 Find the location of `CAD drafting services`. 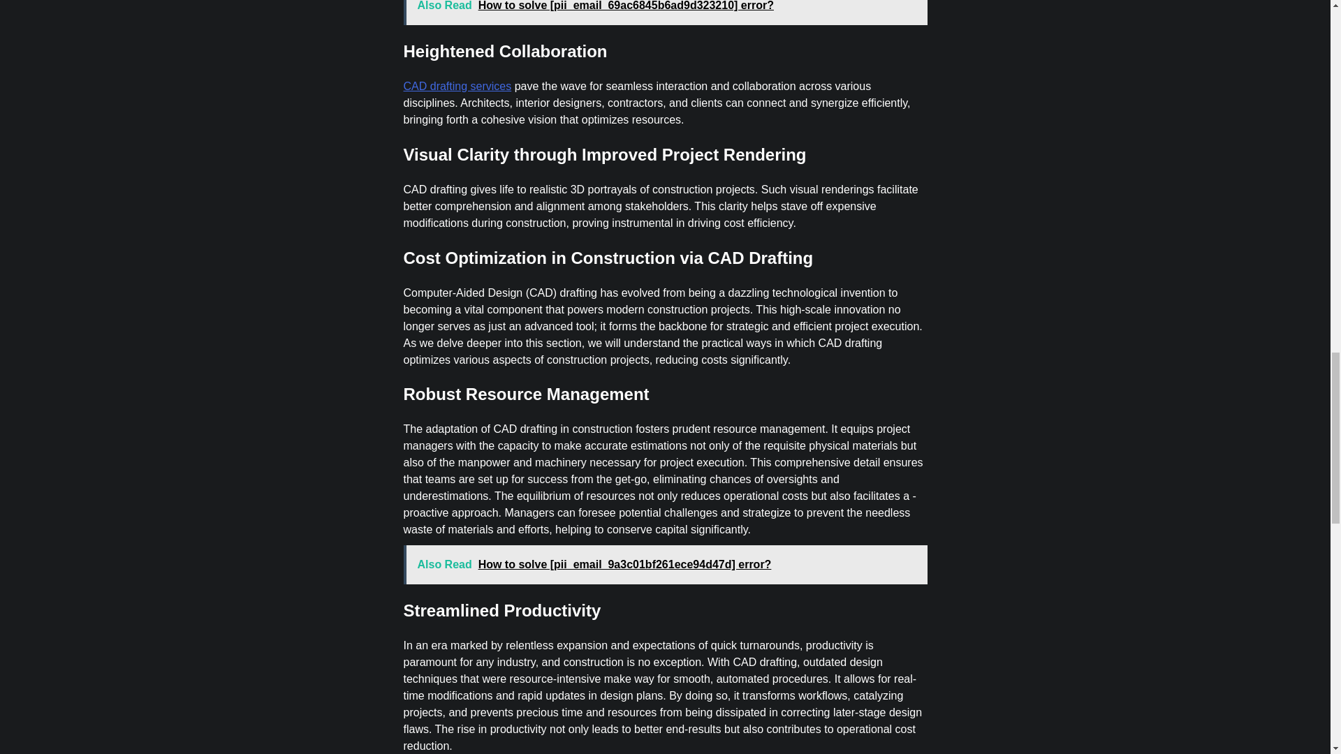

CAD drafting services is located at coordinates (457, 85).